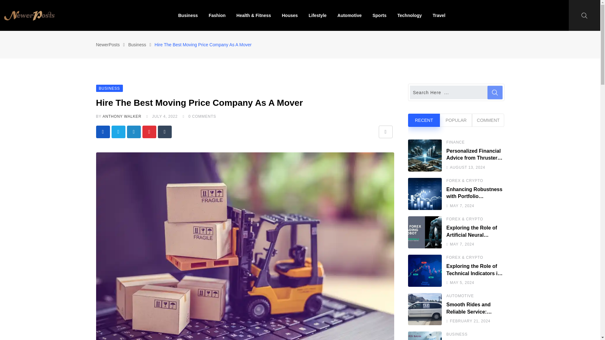 Image resolution: width=605 pixels, height=340 pixels. What do you see at coordinates (107, 45) in the screenshot?
I see `Go to NewerPosts.` at bounding box center [107, 45].